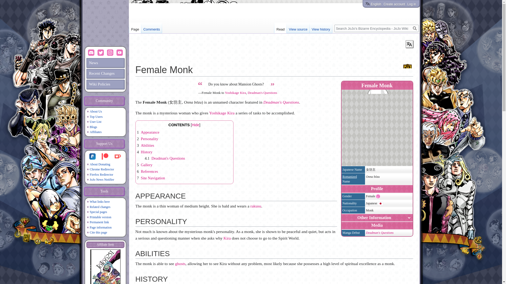 This screenshot has height=284, width=506. Describe the element at coordinates (151, 178) in the screenshot. I see `7 Site Navigation` at that location.